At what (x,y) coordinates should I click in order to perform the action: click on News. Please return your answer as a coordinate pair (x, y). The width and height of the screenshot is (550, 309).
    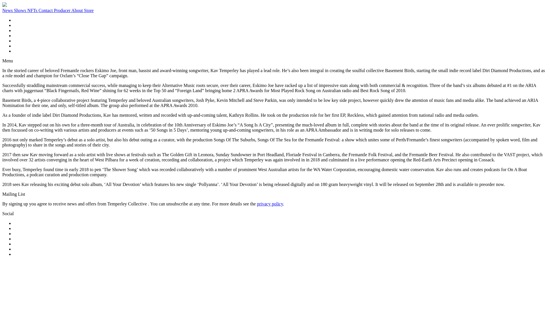
    Looking at the image, I should click on (8, 10).